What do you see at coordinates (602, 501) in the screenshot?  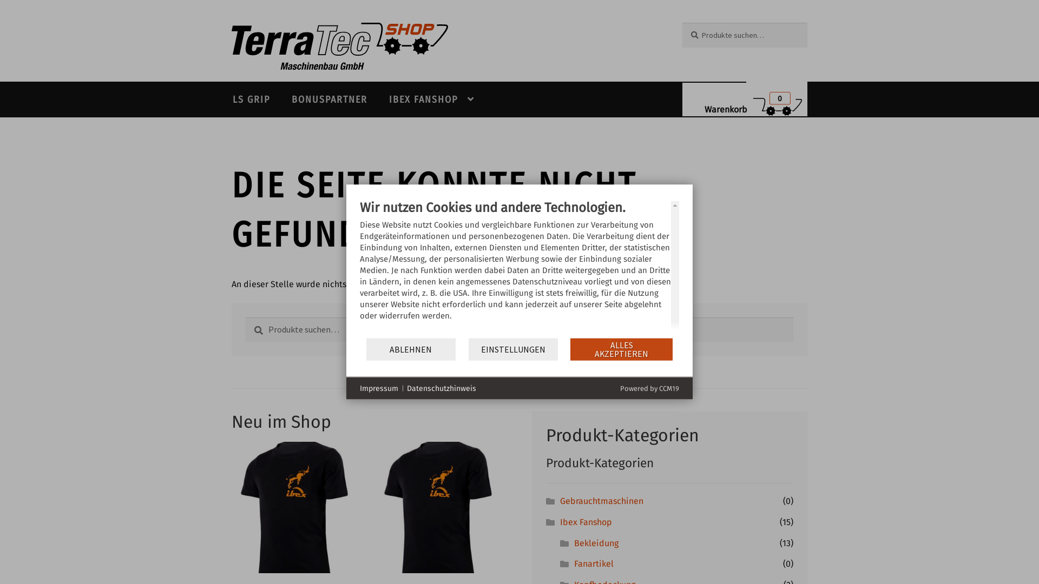 I see `Gebrauchtmaschinen` at bounding box center [602, 501].